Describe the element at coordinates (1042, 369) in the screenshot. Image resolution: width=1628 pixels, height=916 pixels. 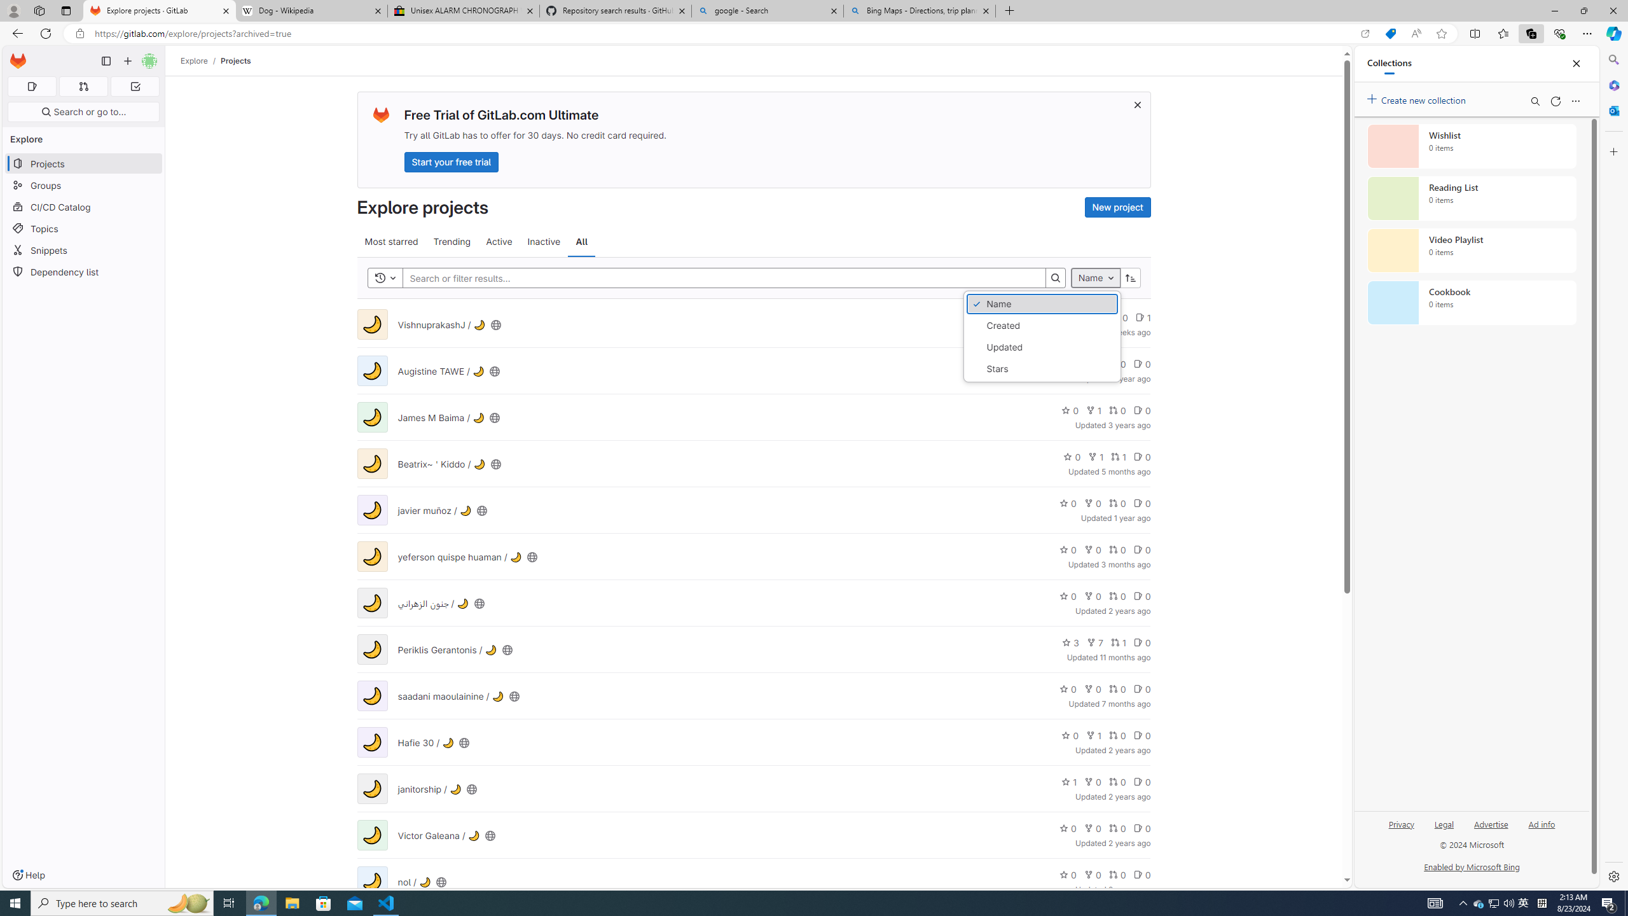
I see `Stars` at that location.